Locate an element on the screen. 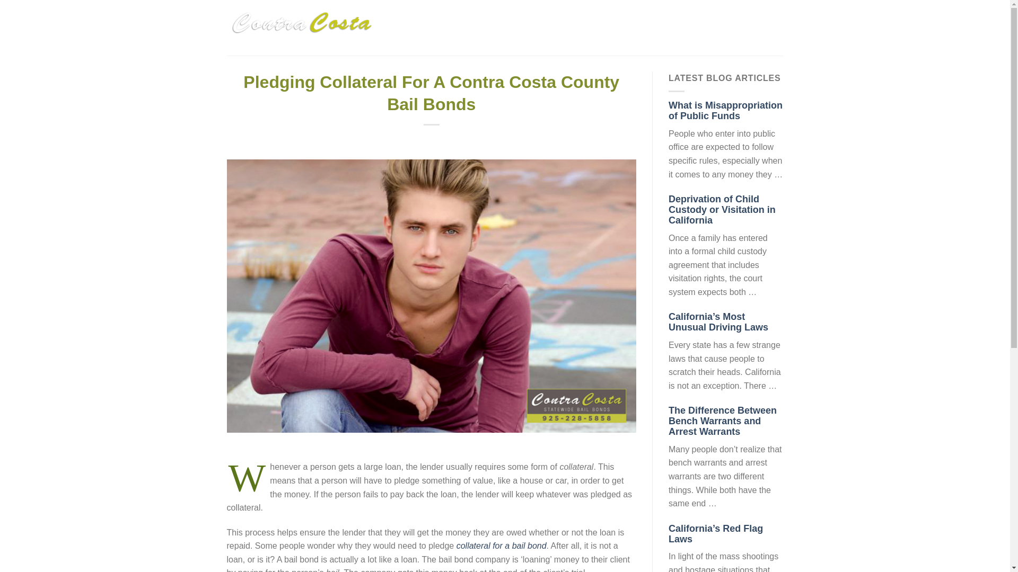 The height and width of the screenshot is (572, 1018). HOME is located at coordinates (462, 28).